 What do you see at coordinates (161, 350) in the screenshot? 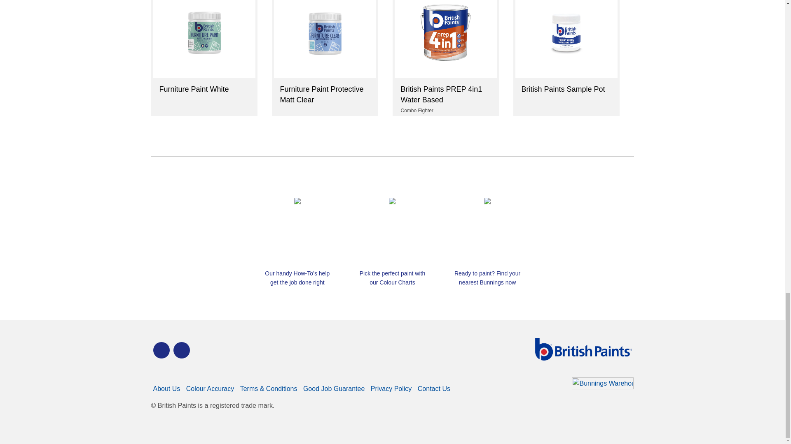
I see `British Paints Facebook` at bounding box center [161, 350].